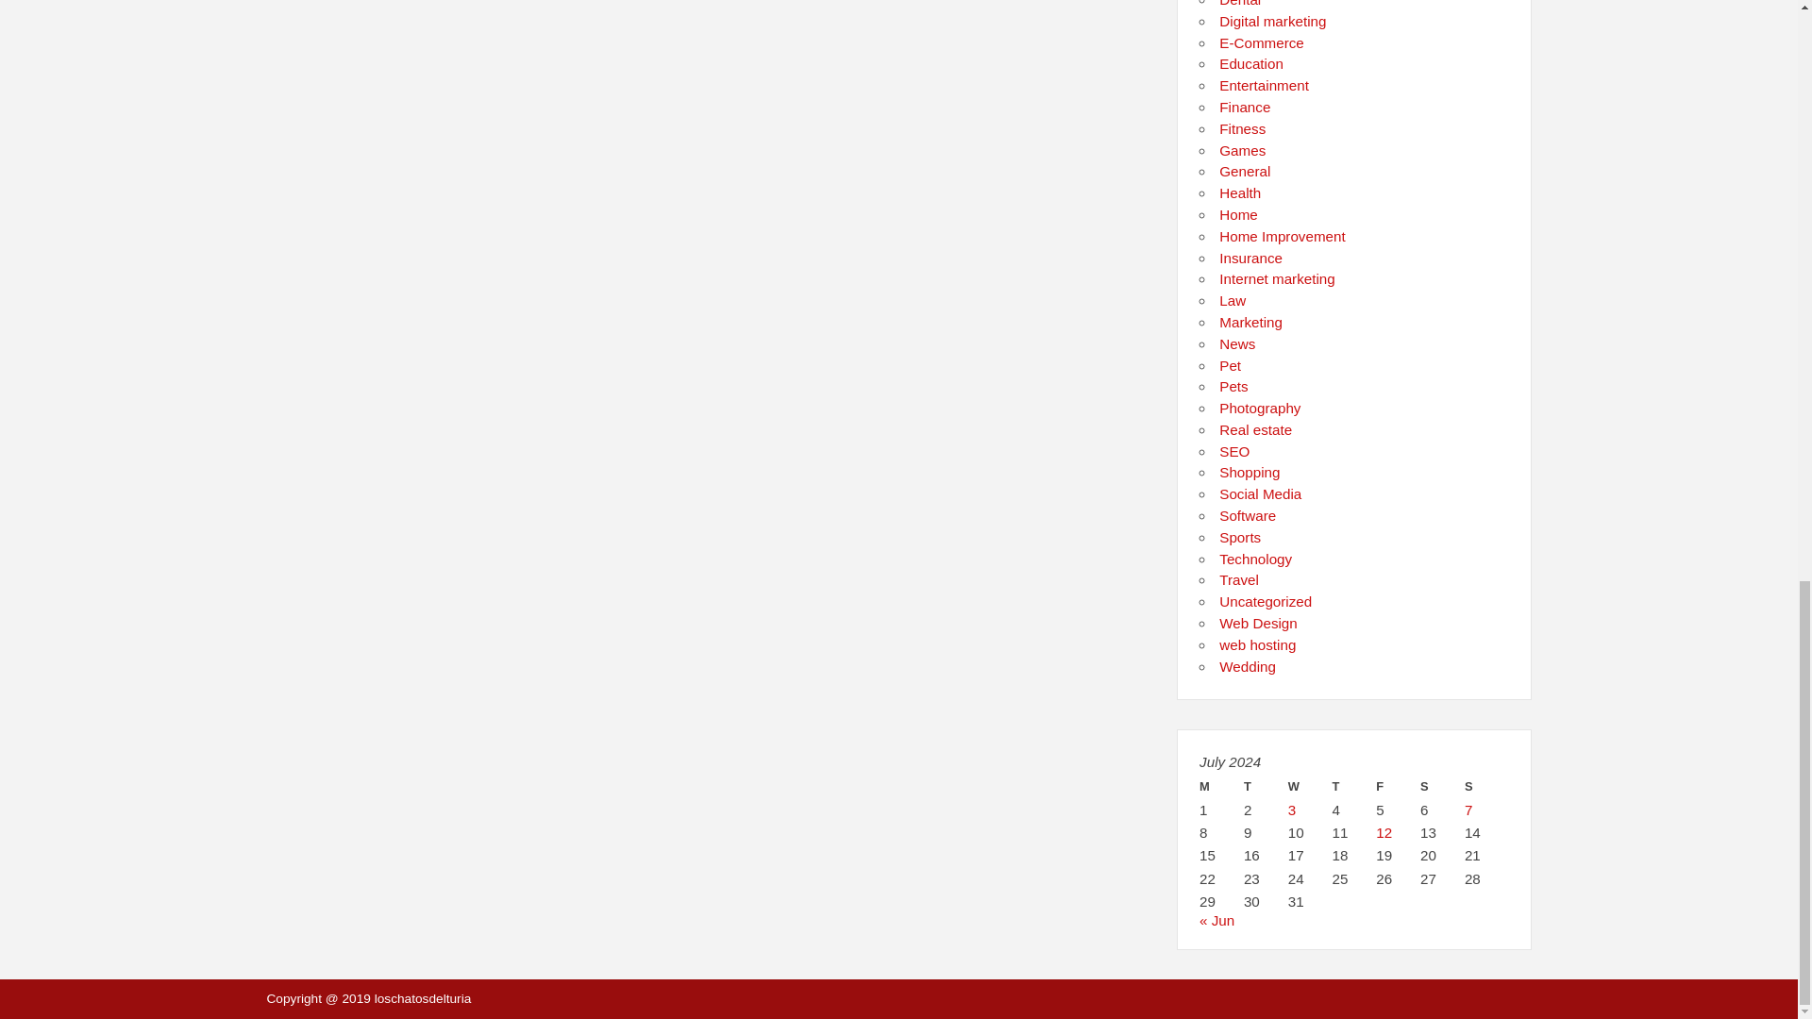 The height and width of the screenshot is (1019, 1812). What do you see at coordinates (1240, 192) in the screenshot?
I see `Health` at bounding box center [1240, 192].